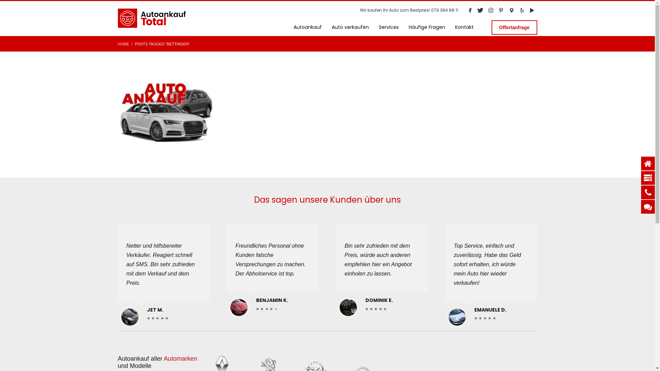  What do you see at coordinates (511, 10) in the screenshot?
I see `Autoankauf Total - vSchweiz` at bounding box center [511, 10].